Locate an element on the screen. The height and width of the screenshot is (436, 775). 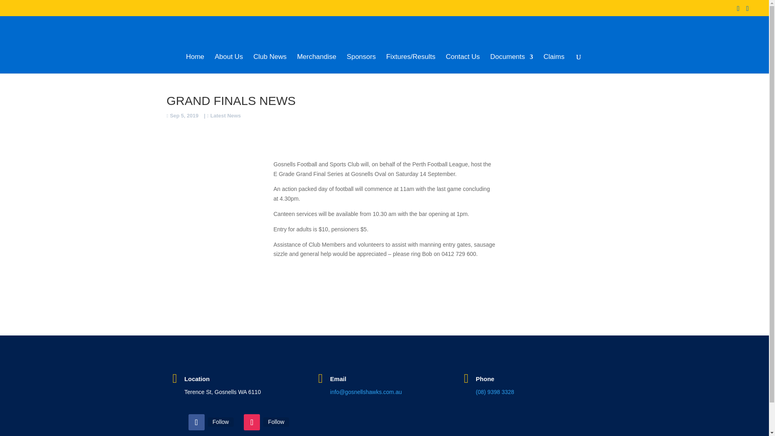
Follow on Facebook is located at coordinates (196, 422).